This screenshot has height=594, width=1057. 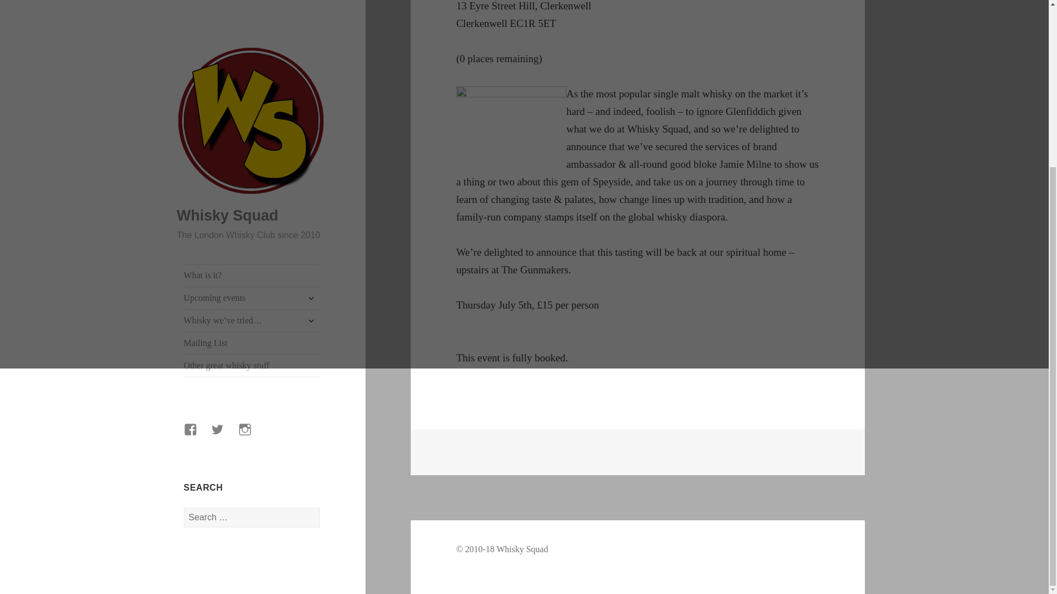 What do you see at coordinates (311, 72) in the screenshot?
I see `expand child menu` at bounding box center [311, 72].